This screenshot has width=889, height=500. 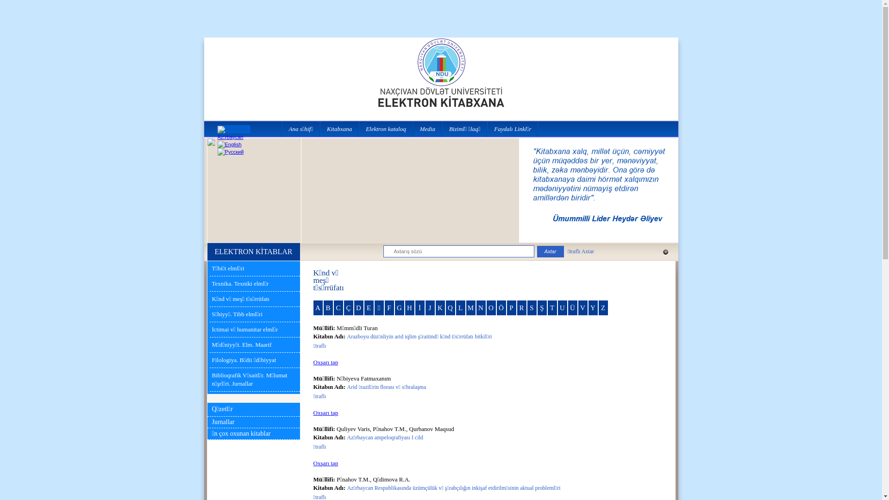 What do you see at coordinates (338, 308) in the screenshot?
I see `C` at bounding box center [338, 308].